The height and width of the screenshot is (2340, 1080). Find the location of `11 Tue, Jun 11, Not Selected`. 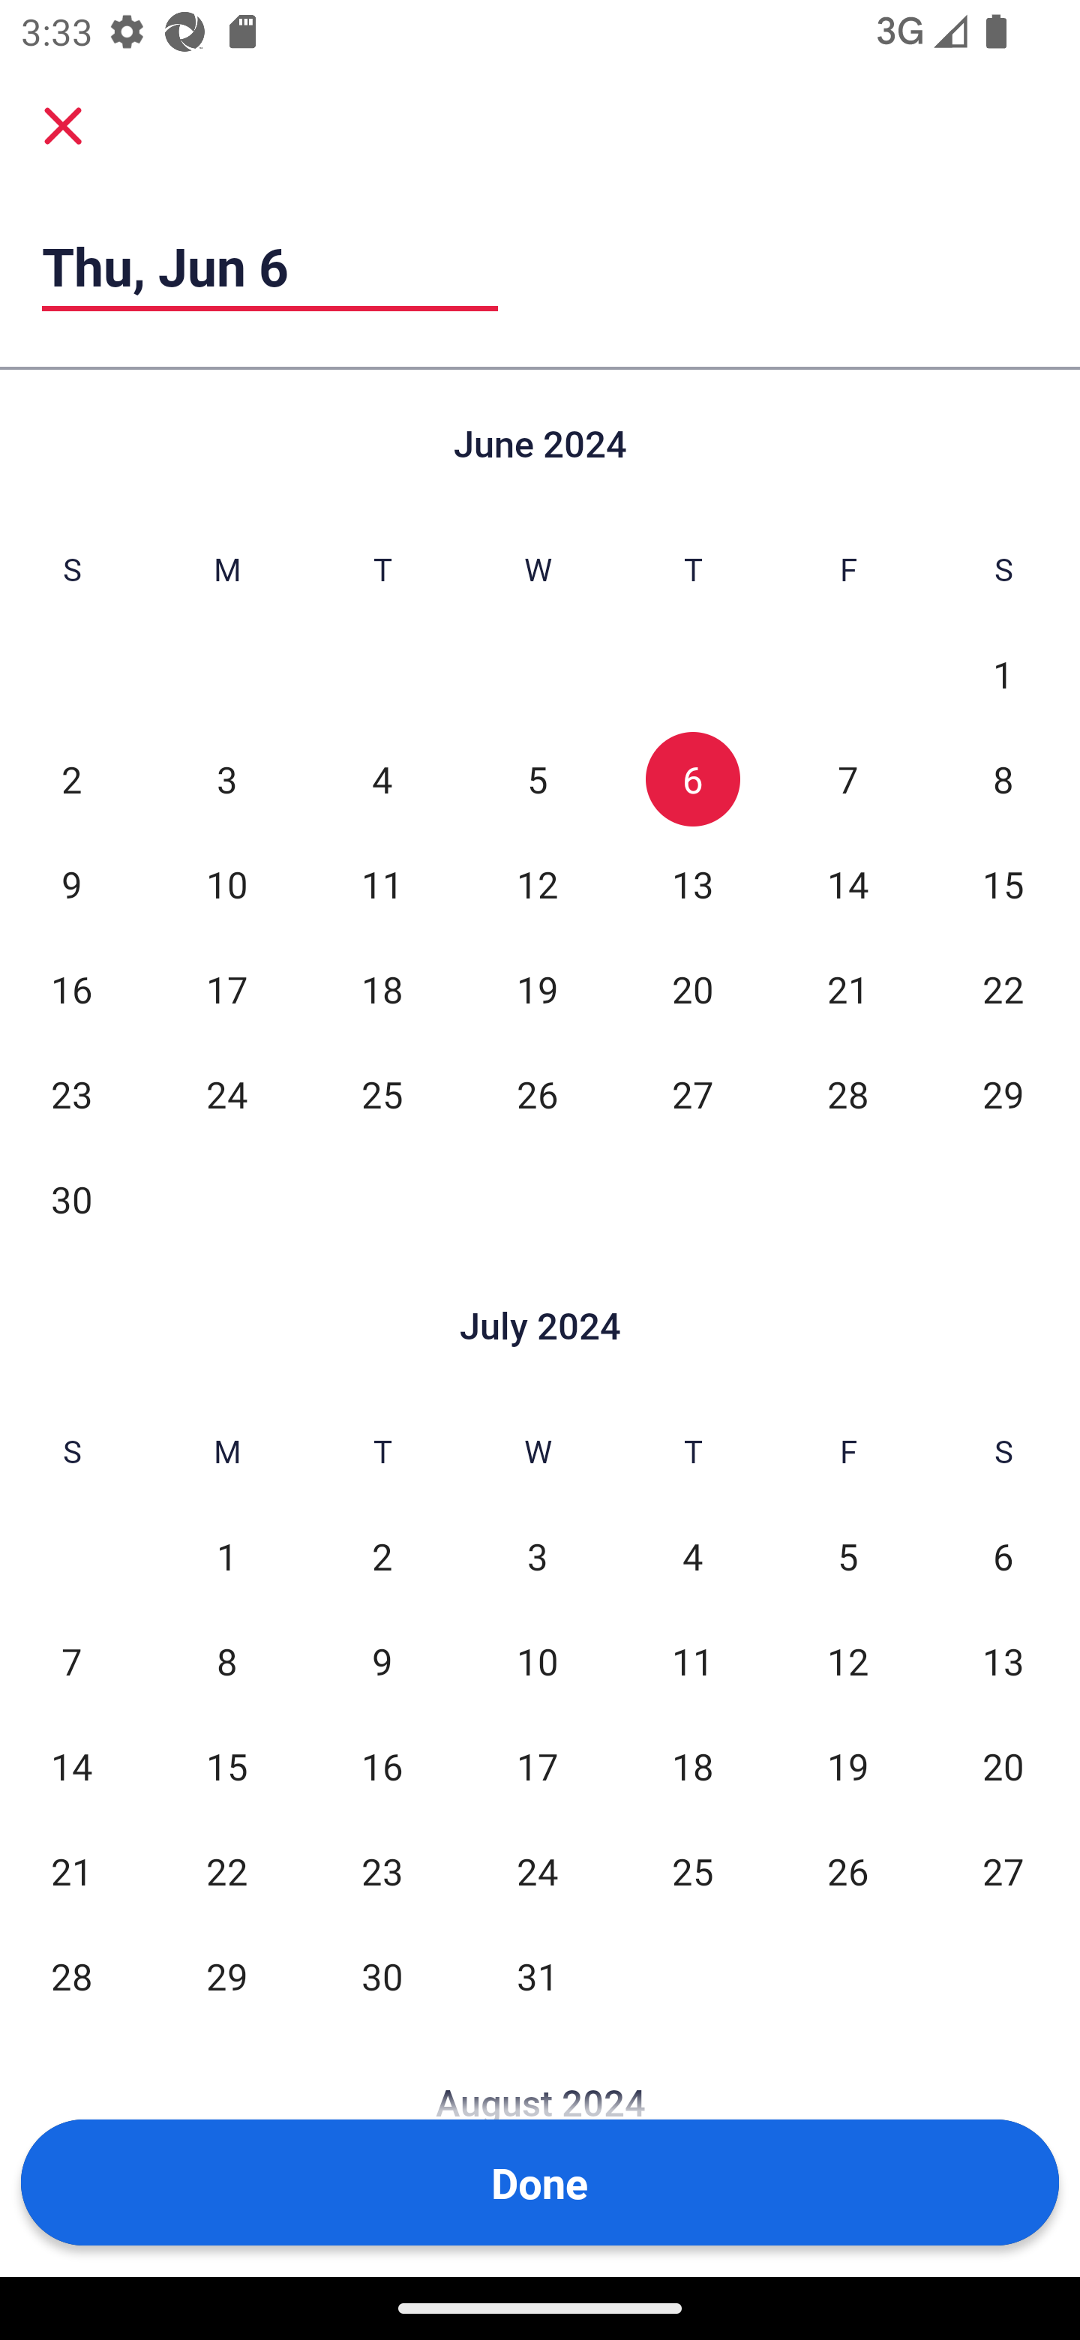

11 Tue, Jun 11, Not Selected is located at coordinates (382, 883).